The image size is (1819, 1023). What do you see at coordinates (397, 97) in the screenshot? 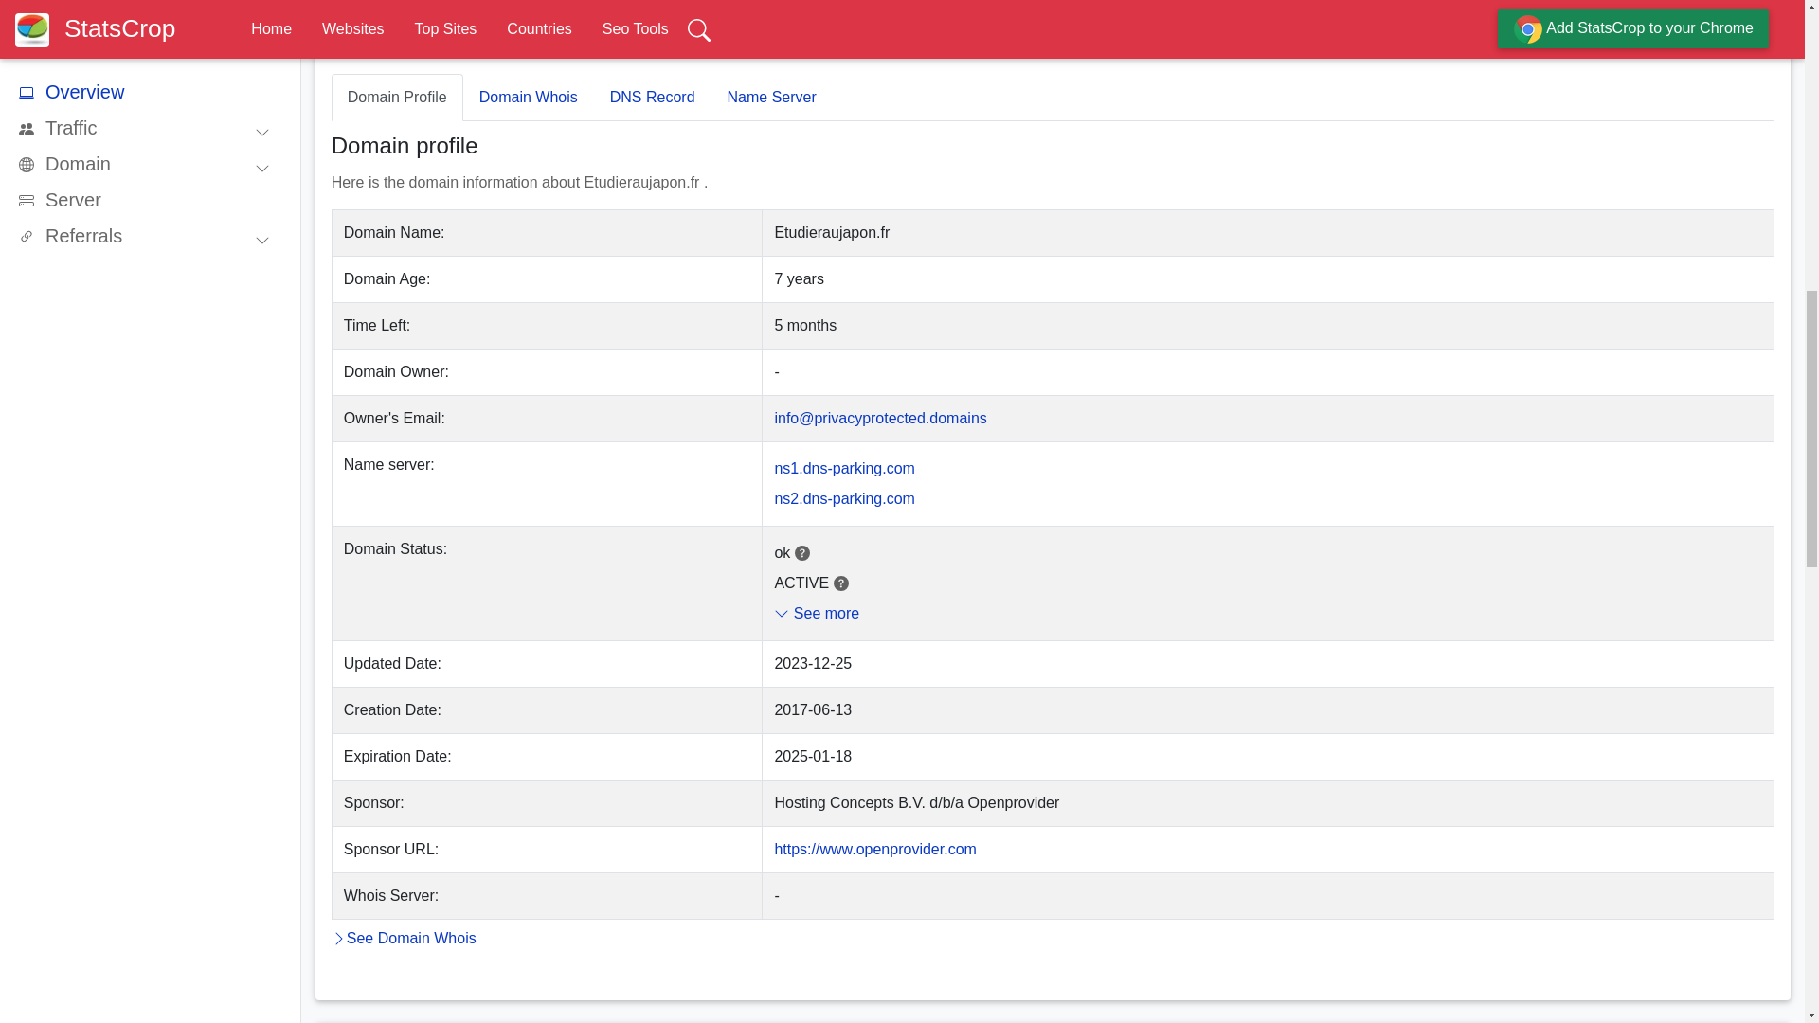
I see `Domain Profile` at bounding box center [397, 97].